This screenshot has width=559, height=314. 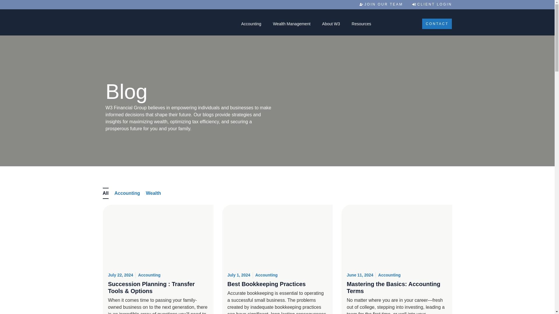 I want to click on About W3, so click(x=331, y=24).